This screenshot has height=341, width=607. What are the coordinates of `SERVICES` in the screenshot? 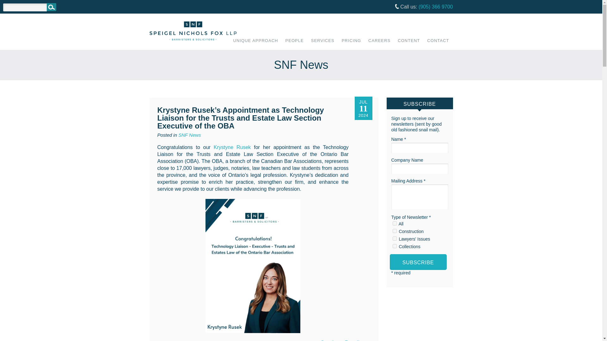 It's located at (323, 44).